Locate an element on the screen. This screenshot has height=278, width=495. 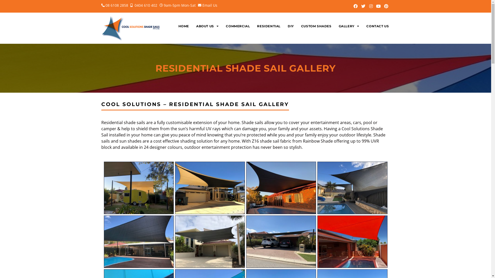
RESIDENTIAL is located at coordinates (269, 26).